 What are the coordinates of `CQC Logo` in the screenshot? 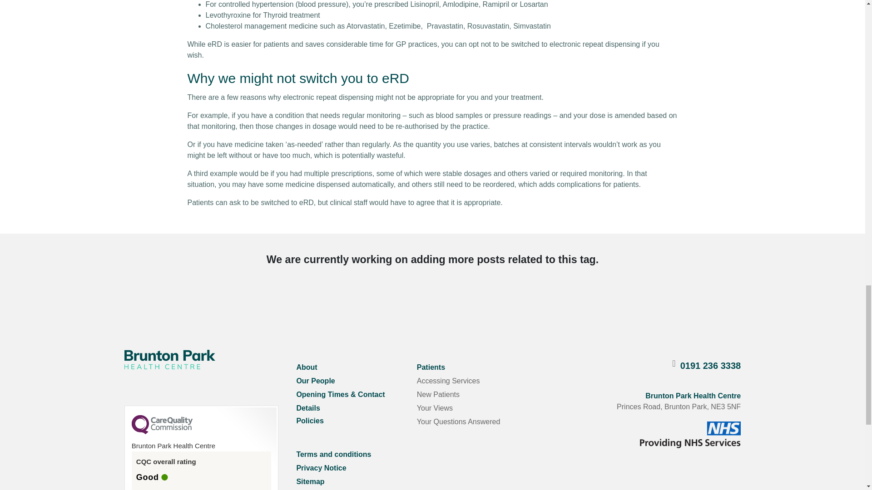 It's located at (162, 432).